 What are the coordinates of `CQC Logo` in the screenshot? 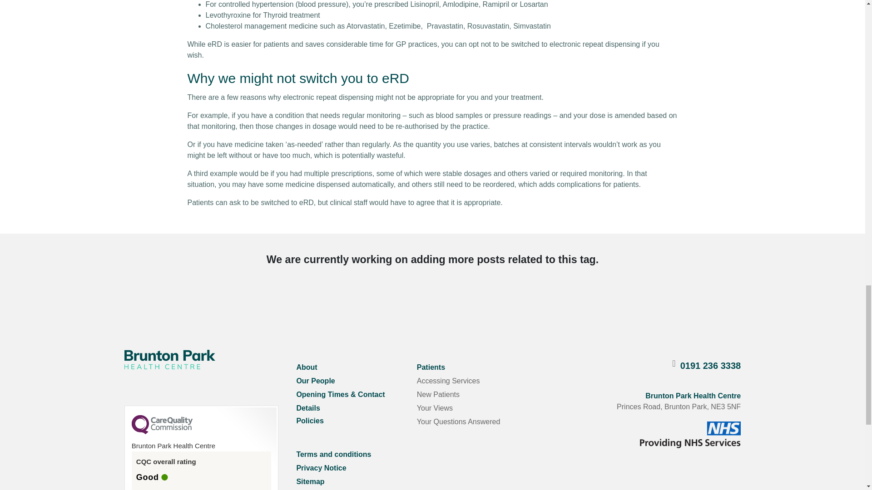 It's located at (162, 432).